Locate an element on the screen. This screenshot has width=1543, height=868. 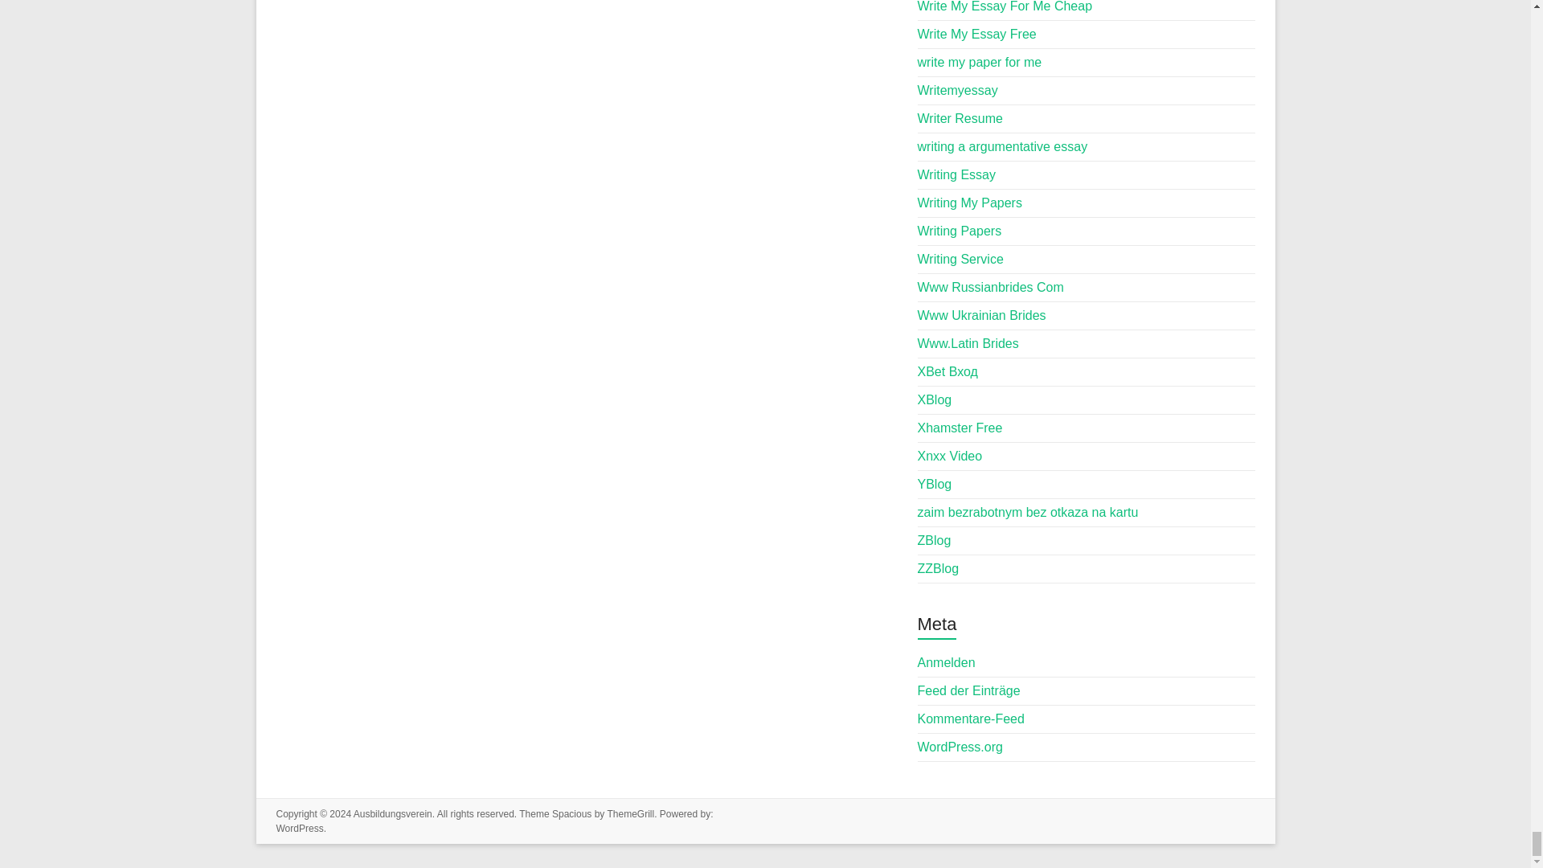
Spacious is located at coordinates (571, 813).